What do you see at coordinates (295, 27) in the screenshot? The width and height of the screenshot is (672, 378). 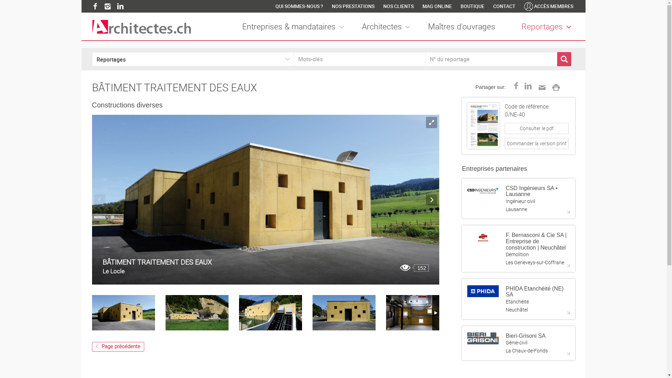 I see `Entreprises & mandataires` at bounding box center [295, 27].